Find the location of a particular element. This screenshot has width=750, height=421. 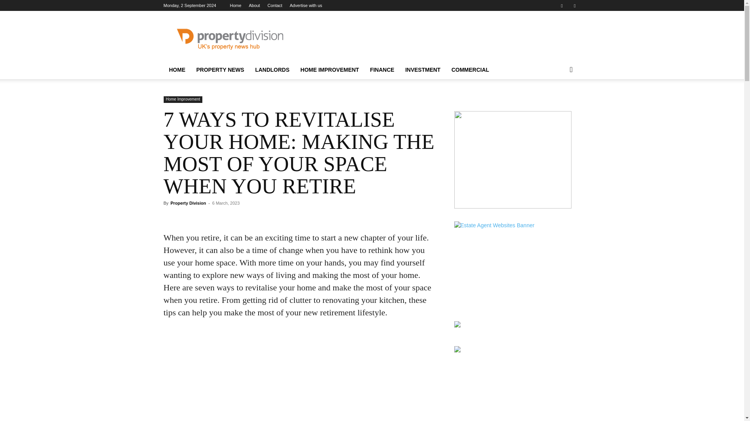

Twitter is located at coordinates (574, 5).